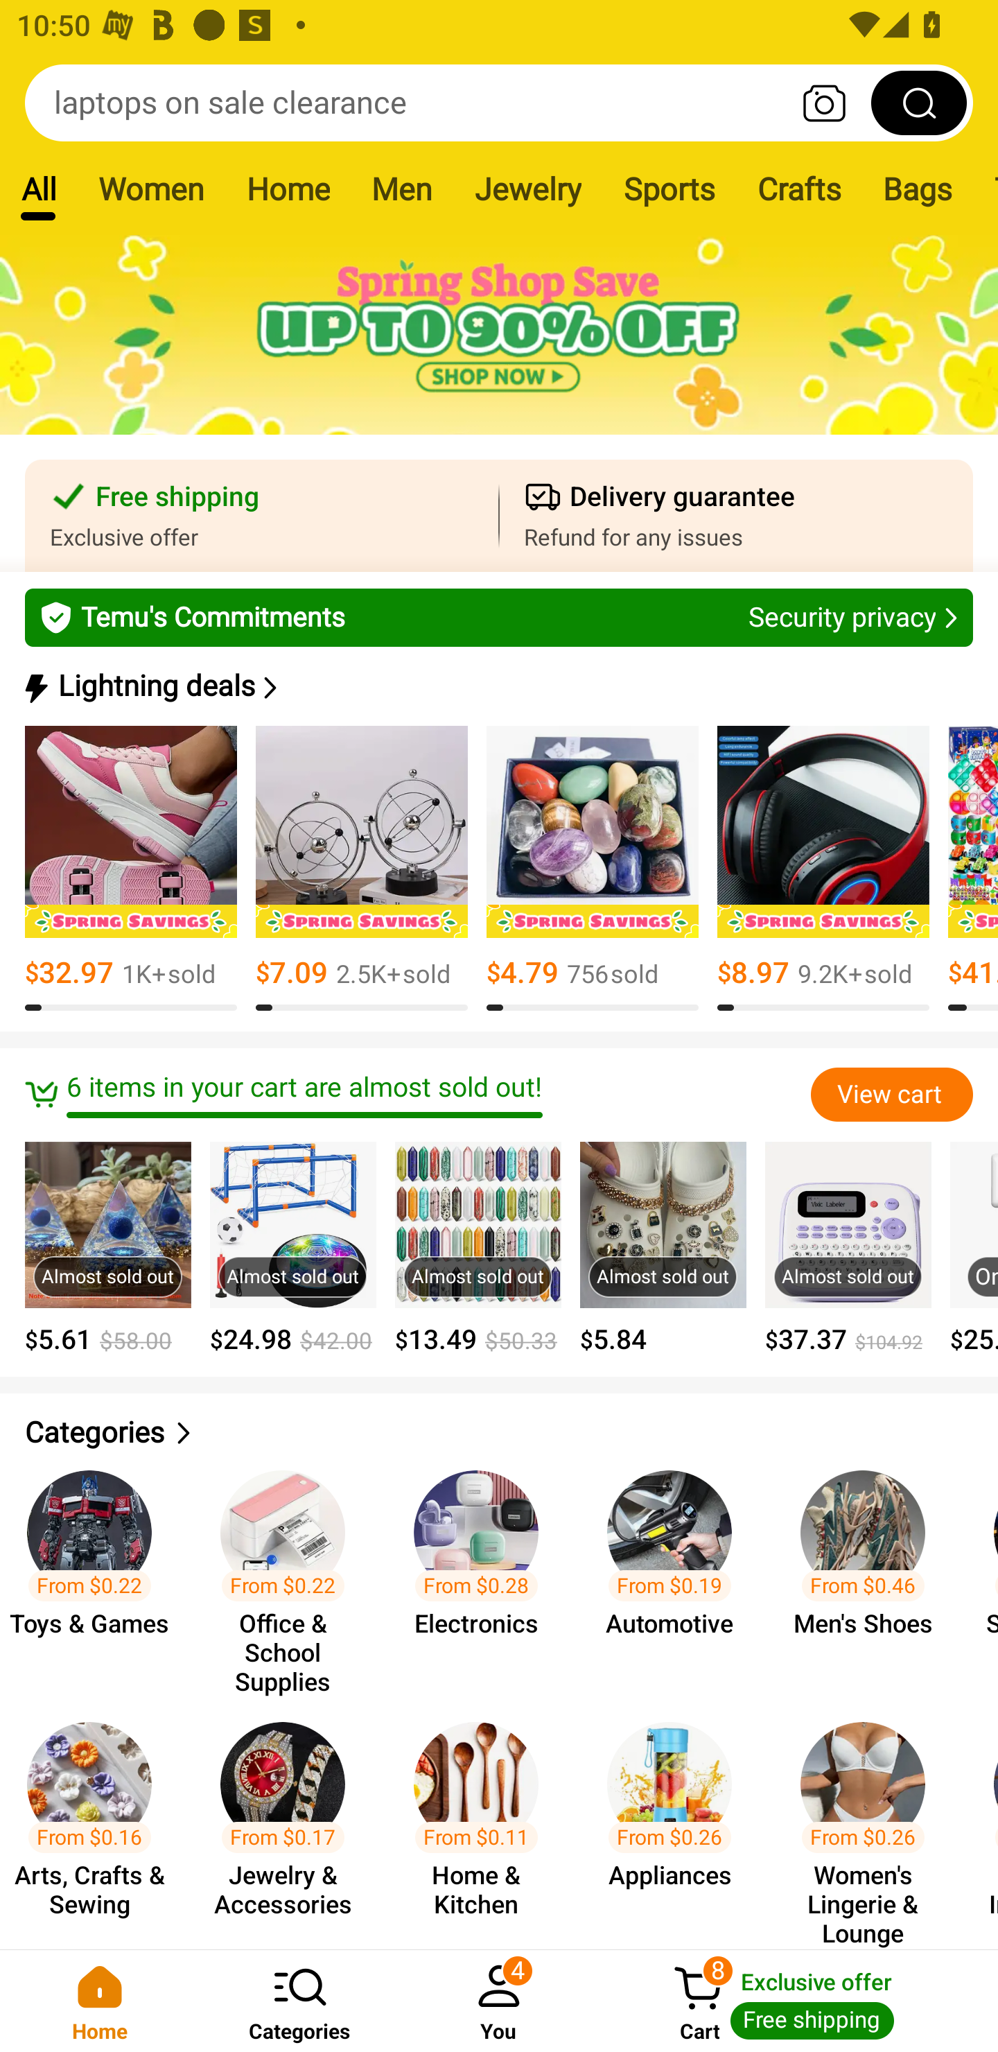 This screenshot has width=998, height=2052. Describe the element at coordinates (151, 189) in the screenshot. I see `Women` at that location.